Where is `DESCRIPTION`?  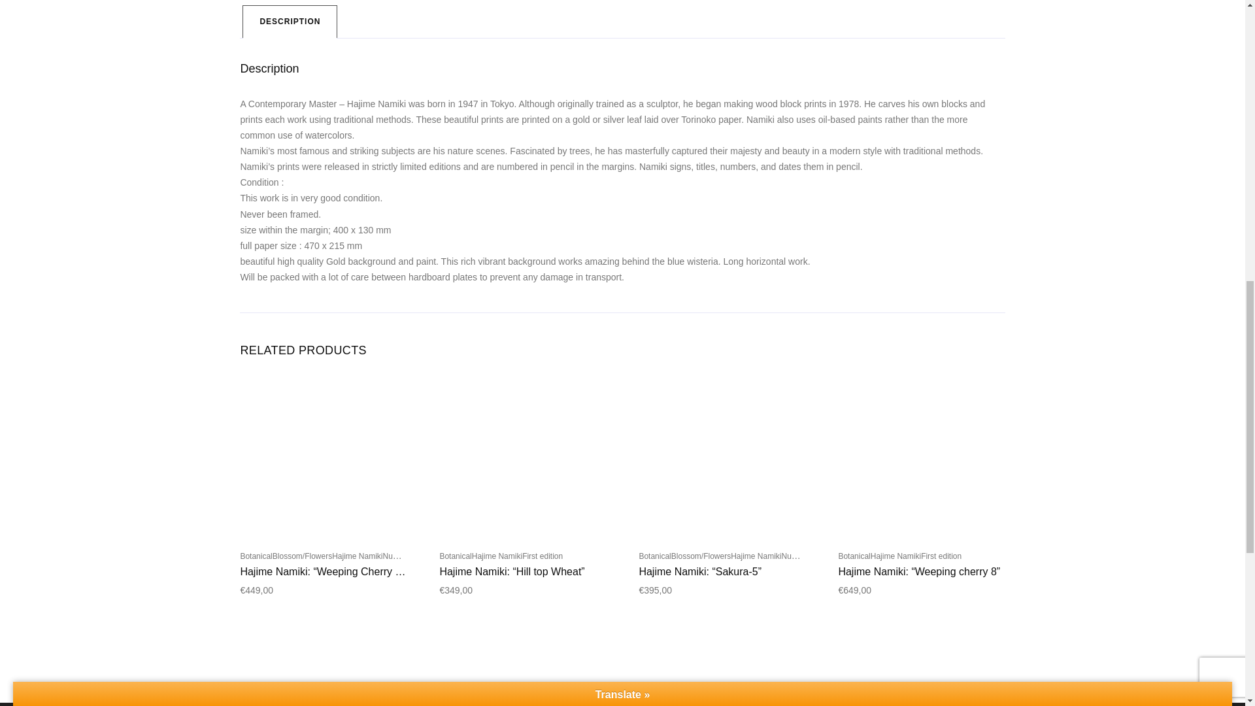 DESCRIPTION is located at coordinates (290, 22).